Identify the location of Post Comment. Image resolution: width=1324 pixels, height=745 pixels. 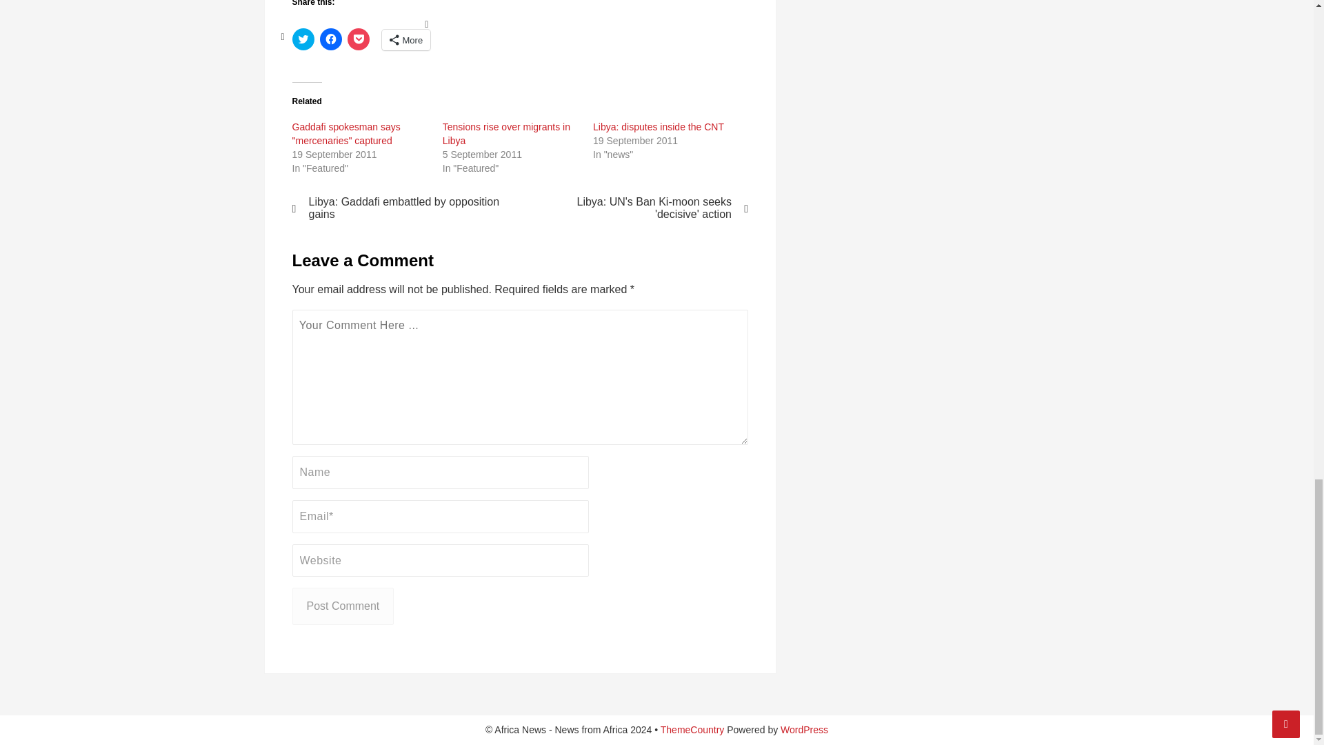
(343, 606).